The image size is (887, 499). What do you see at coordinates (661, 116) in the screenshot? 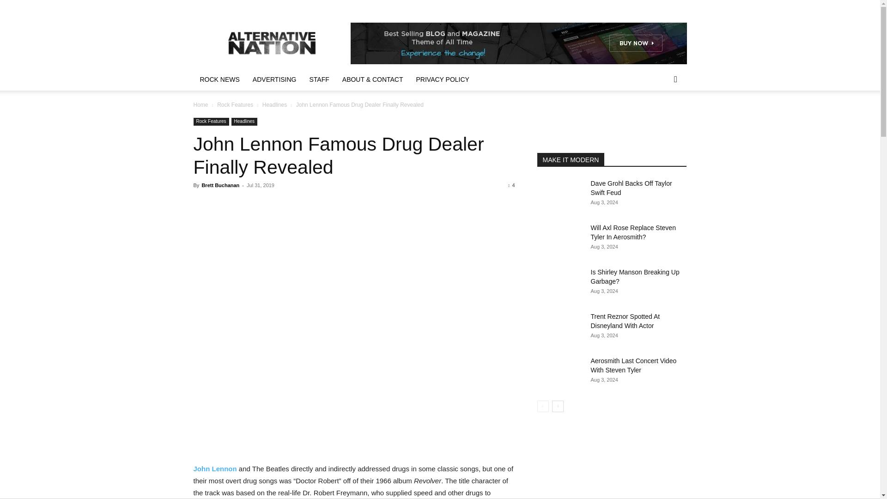
I see `Search` at bounding box center [661, 116].